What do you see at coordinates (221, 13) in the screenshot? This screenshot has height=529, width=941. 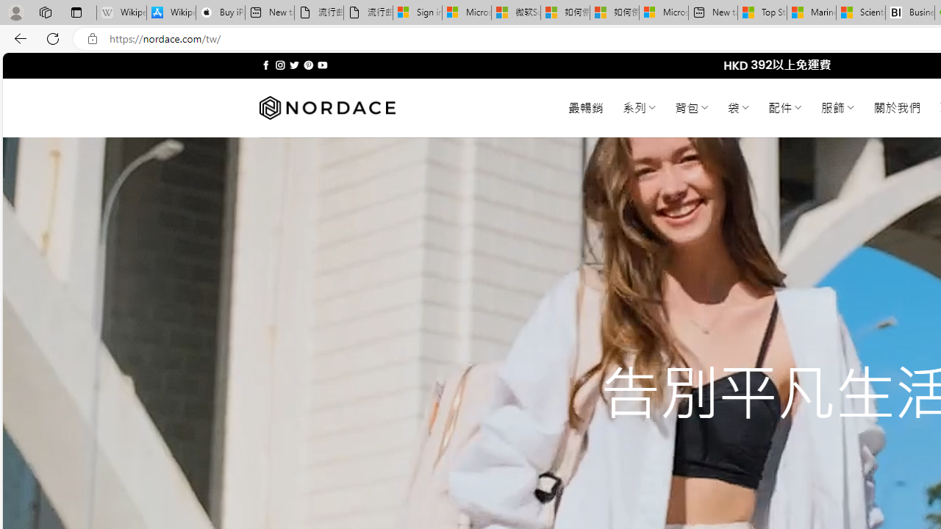 I see `Buy iPad - Apple` at bounding box center [221, 13].